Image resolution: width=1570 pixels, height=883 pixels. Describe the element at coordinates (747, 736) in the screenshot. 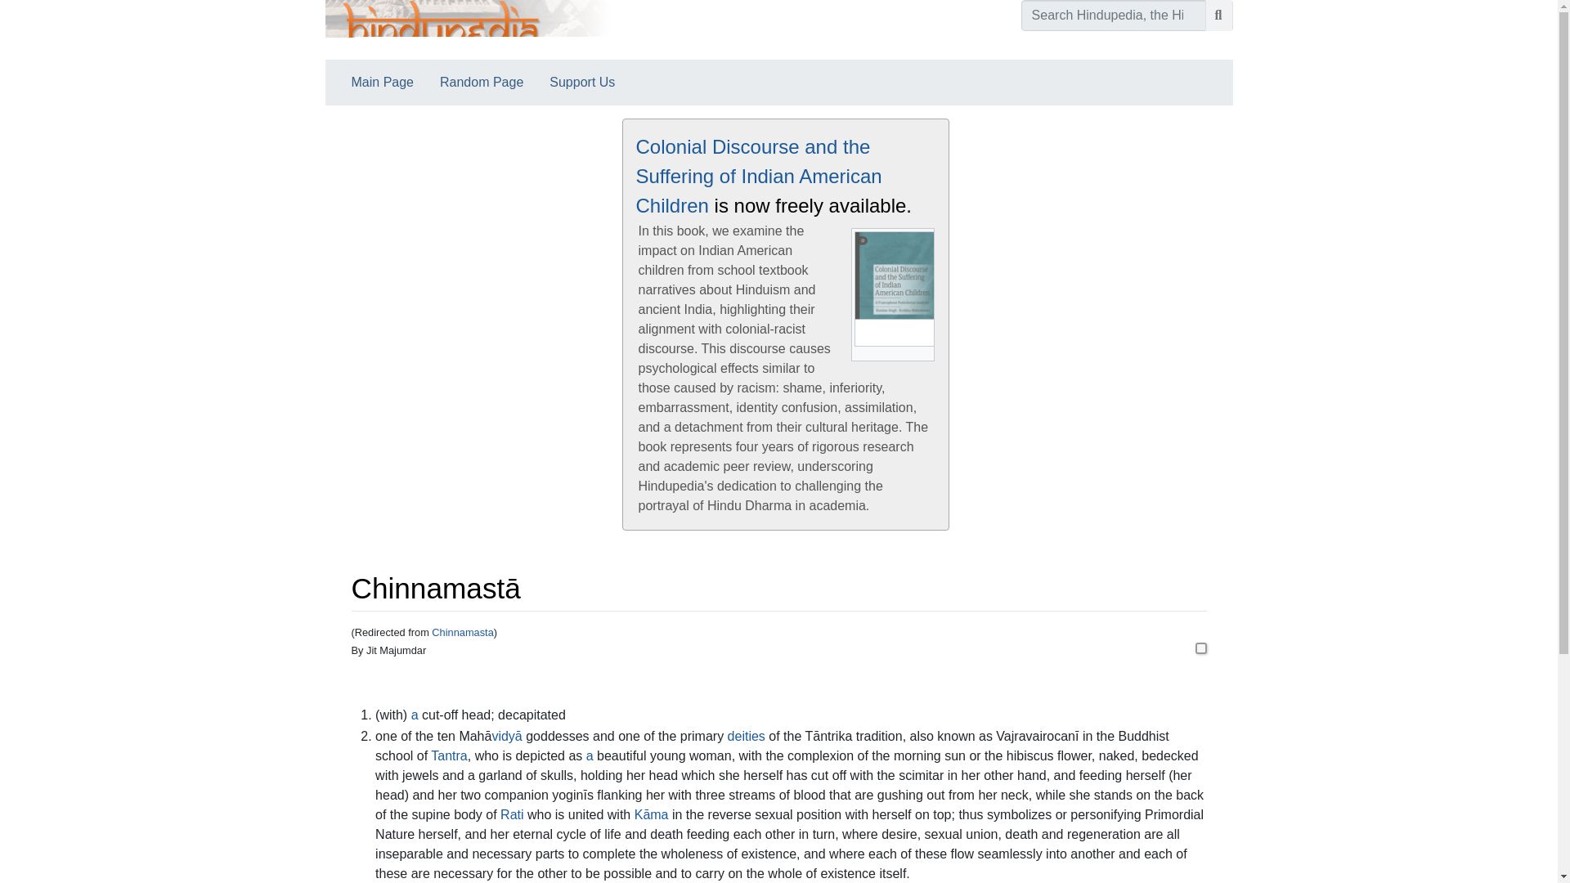

I see `Deities` at that location.